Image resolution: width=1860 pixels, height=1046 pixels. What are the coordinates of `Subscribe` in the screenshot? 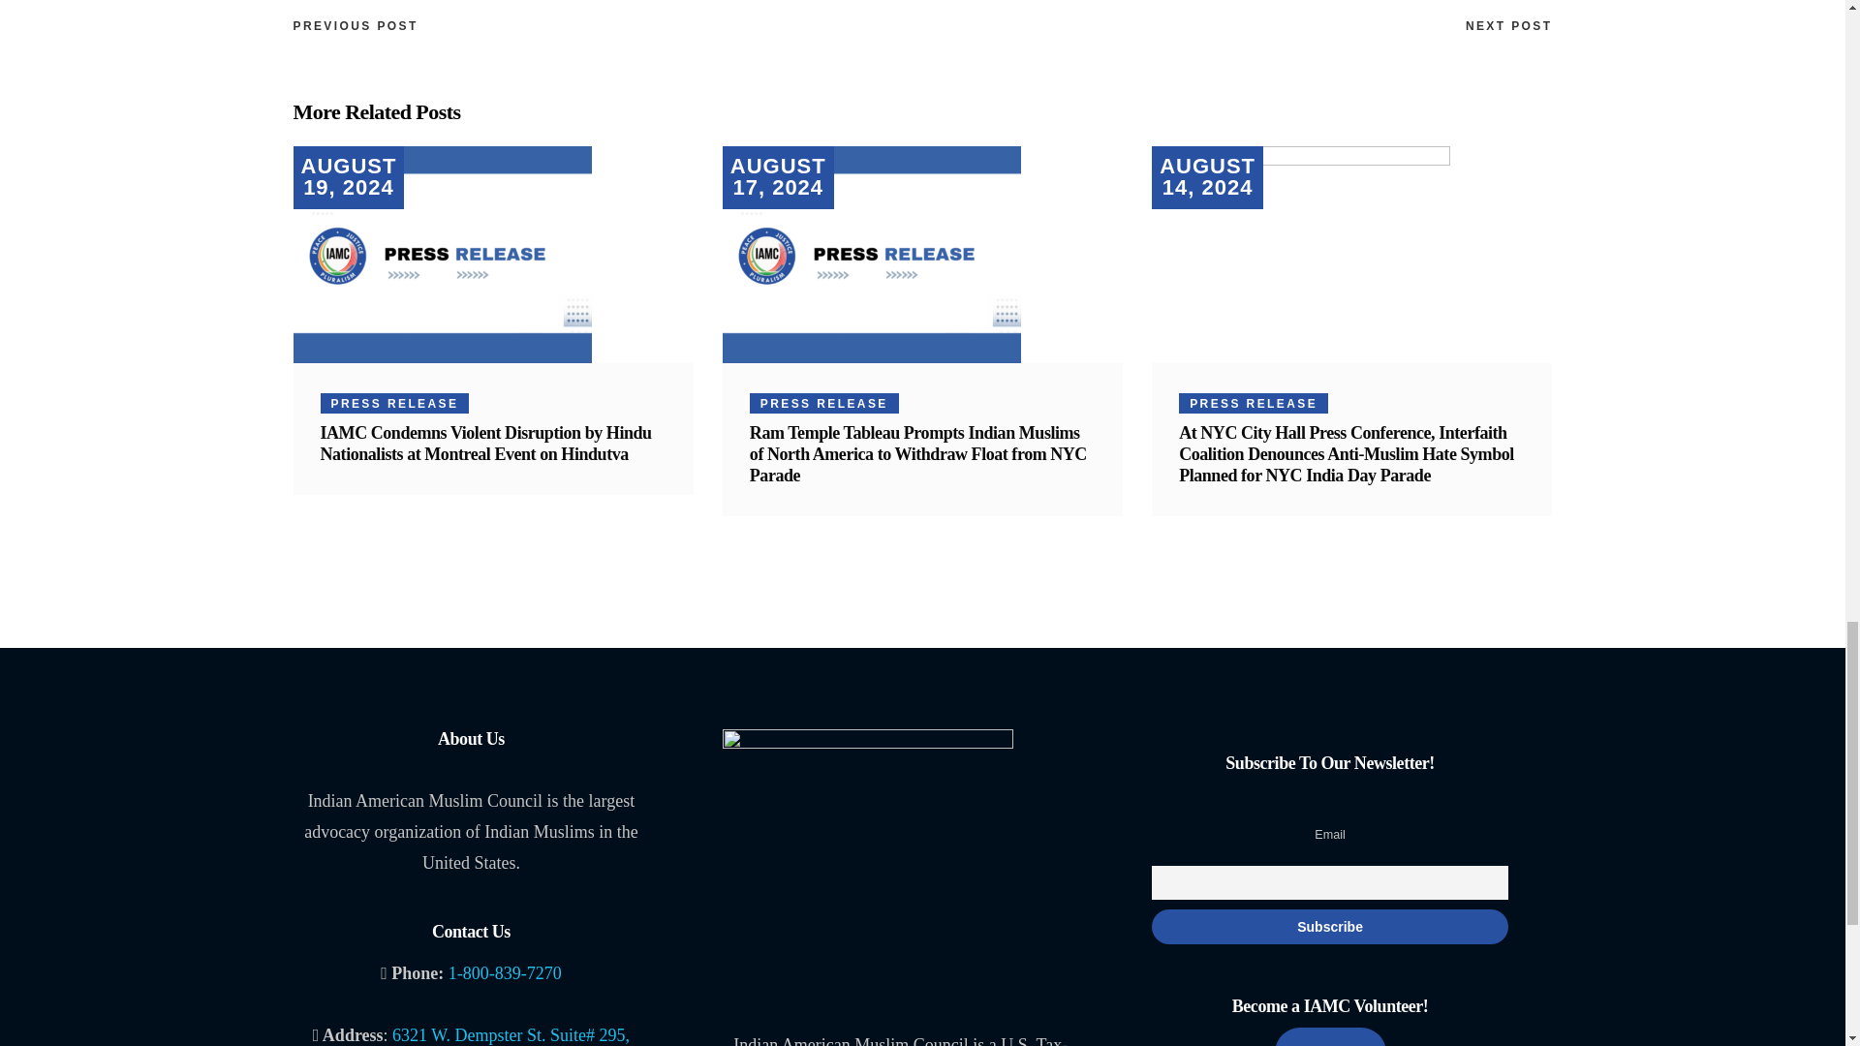 It's located at (1329, 926).